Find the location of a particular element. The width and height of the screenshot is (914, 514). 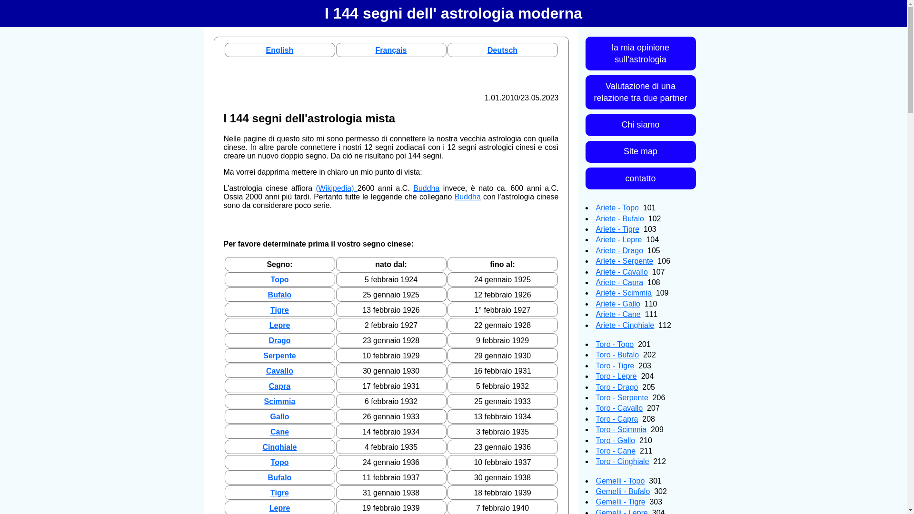

Lepre is located at coordinates (280, 508).